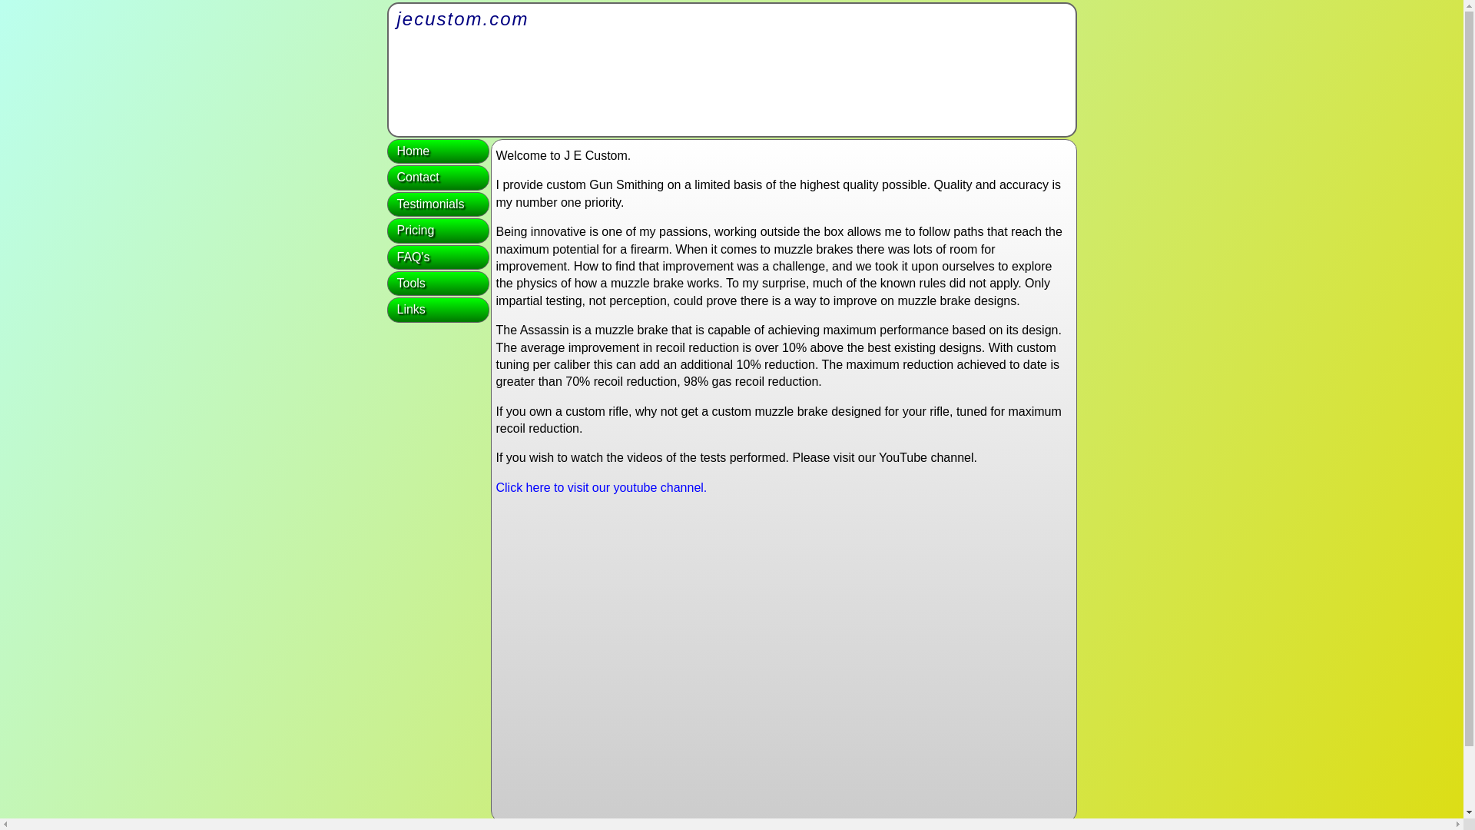 This screenshot has width=1475, height=830. Describe the element at coordinates (602, 487) in the screenshot. I see `Click here to visit our youtube channel.` at that location.